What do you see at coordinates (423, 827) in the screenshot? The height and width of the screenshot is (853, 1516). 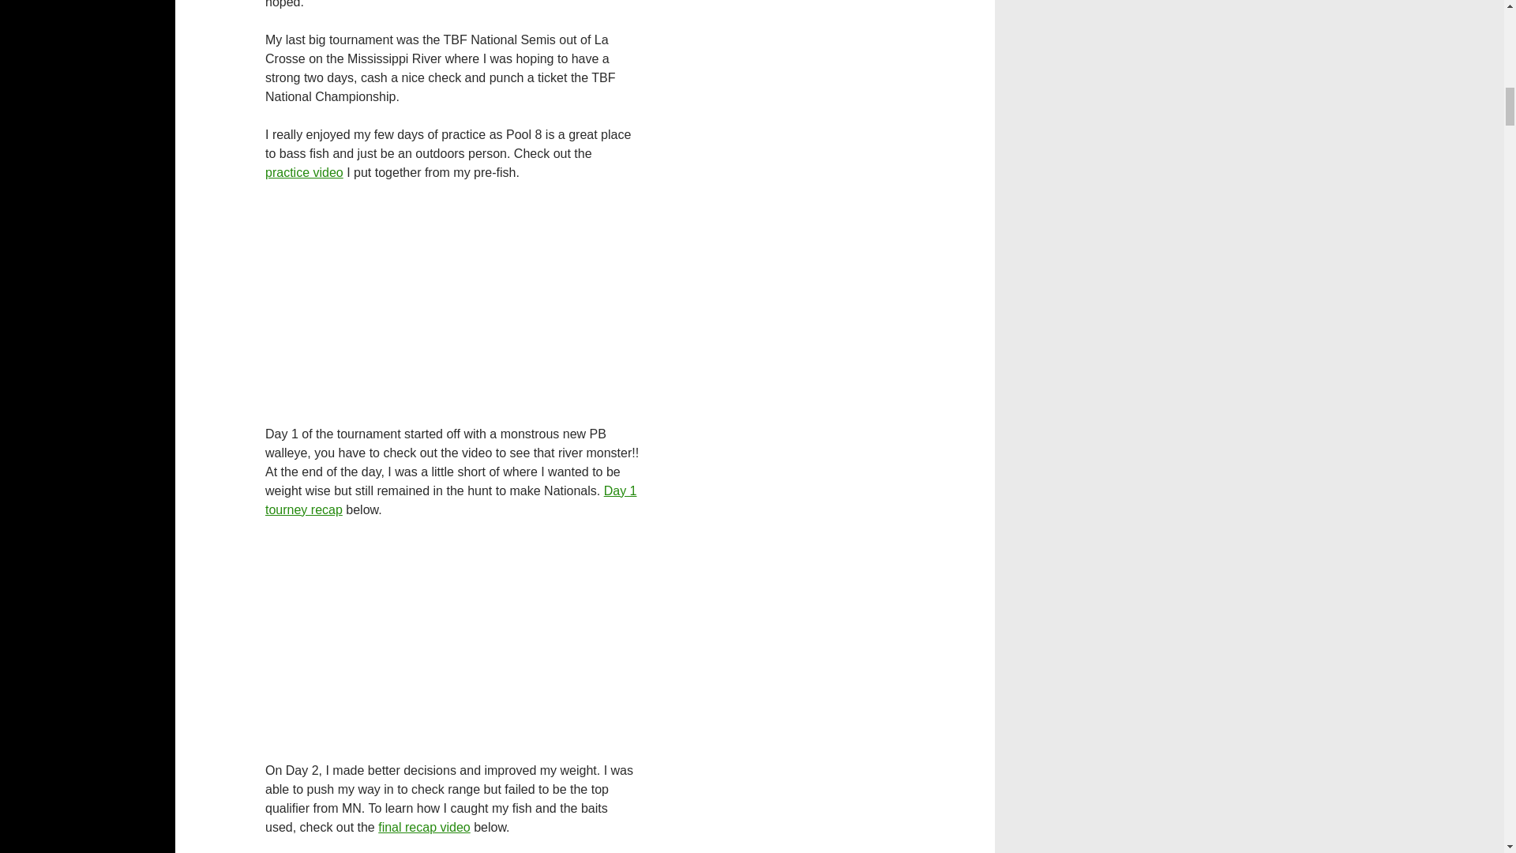 I see `final recap video` at bounding box center [423, 827].